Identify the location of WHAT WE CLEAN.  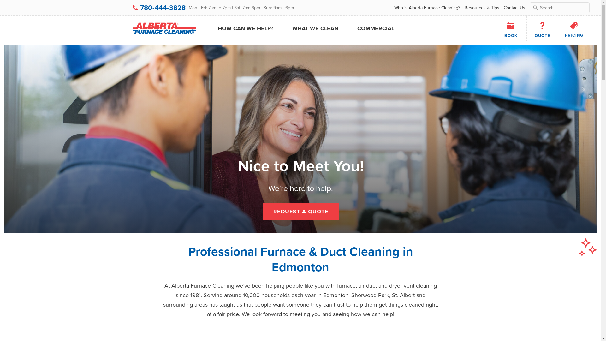
(315, 28).